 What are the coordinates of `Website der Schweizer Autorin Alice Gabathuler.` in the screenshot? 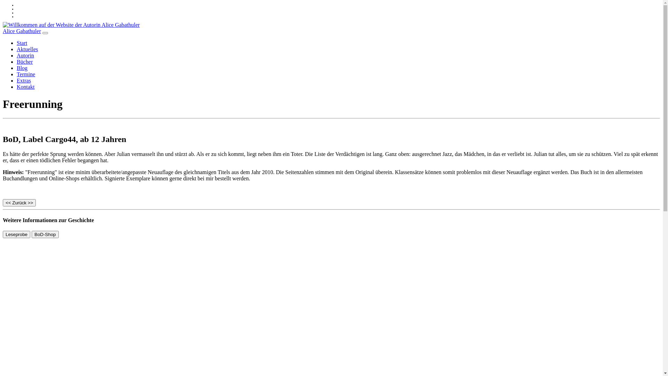 It's located at (71, 25).